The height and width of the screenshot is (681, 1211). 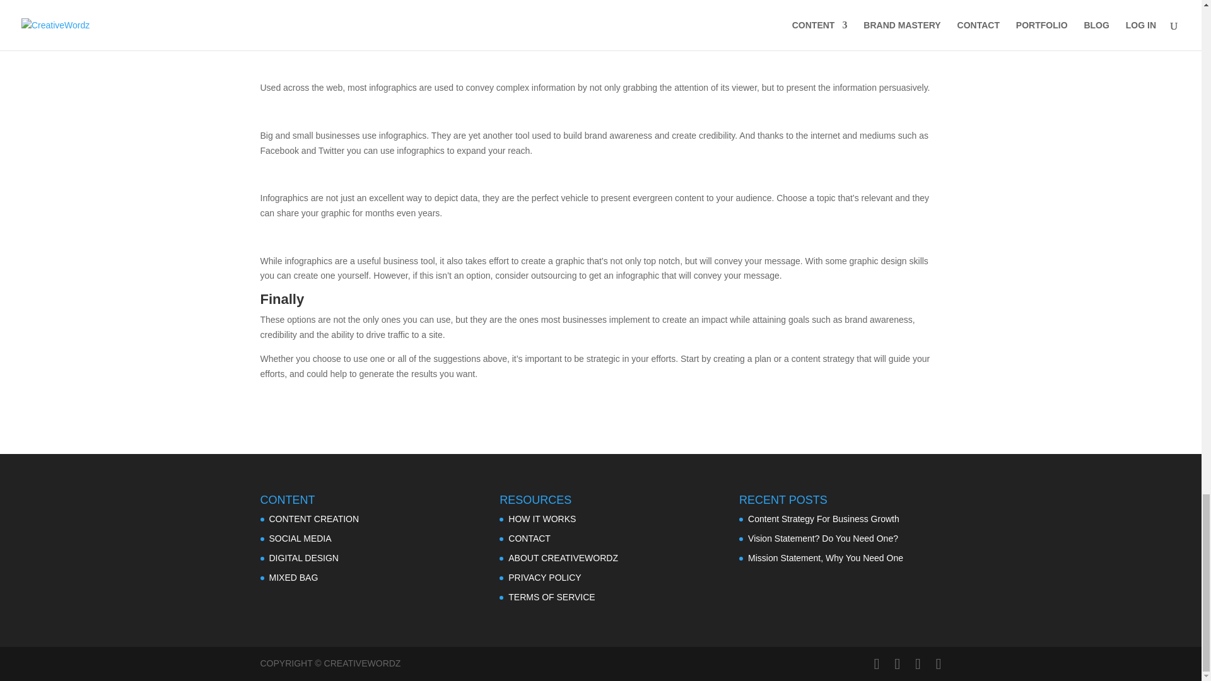 I want to click on DIGITAL DESIGN, so click(x=303, y=557).